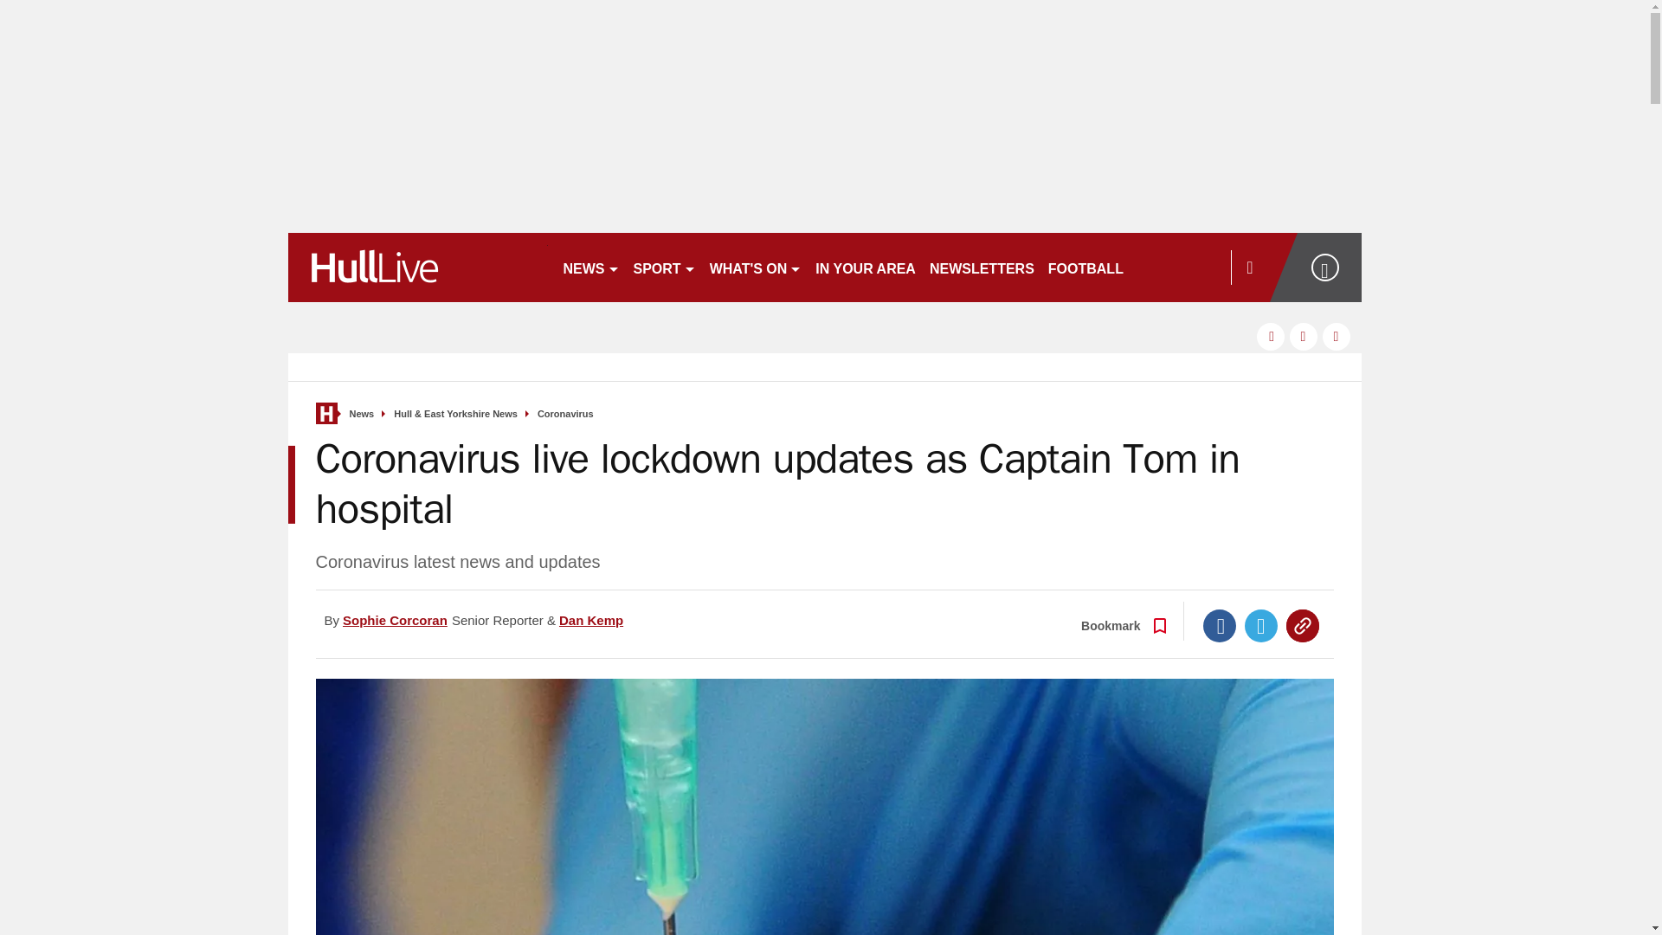 The width and height of the screenshot is (1662, 935). I want to click on Facebook, so click(1220, 625).